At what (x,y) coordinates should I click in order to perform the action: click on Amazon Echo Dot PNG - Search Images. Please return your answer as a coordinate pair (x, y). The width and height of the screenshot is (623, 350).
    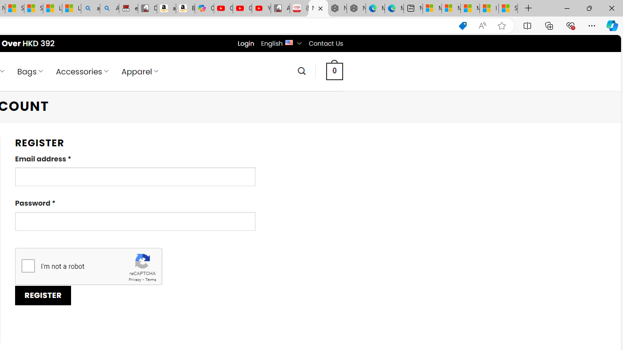
    Looking at the image, I should click on (110, 9).